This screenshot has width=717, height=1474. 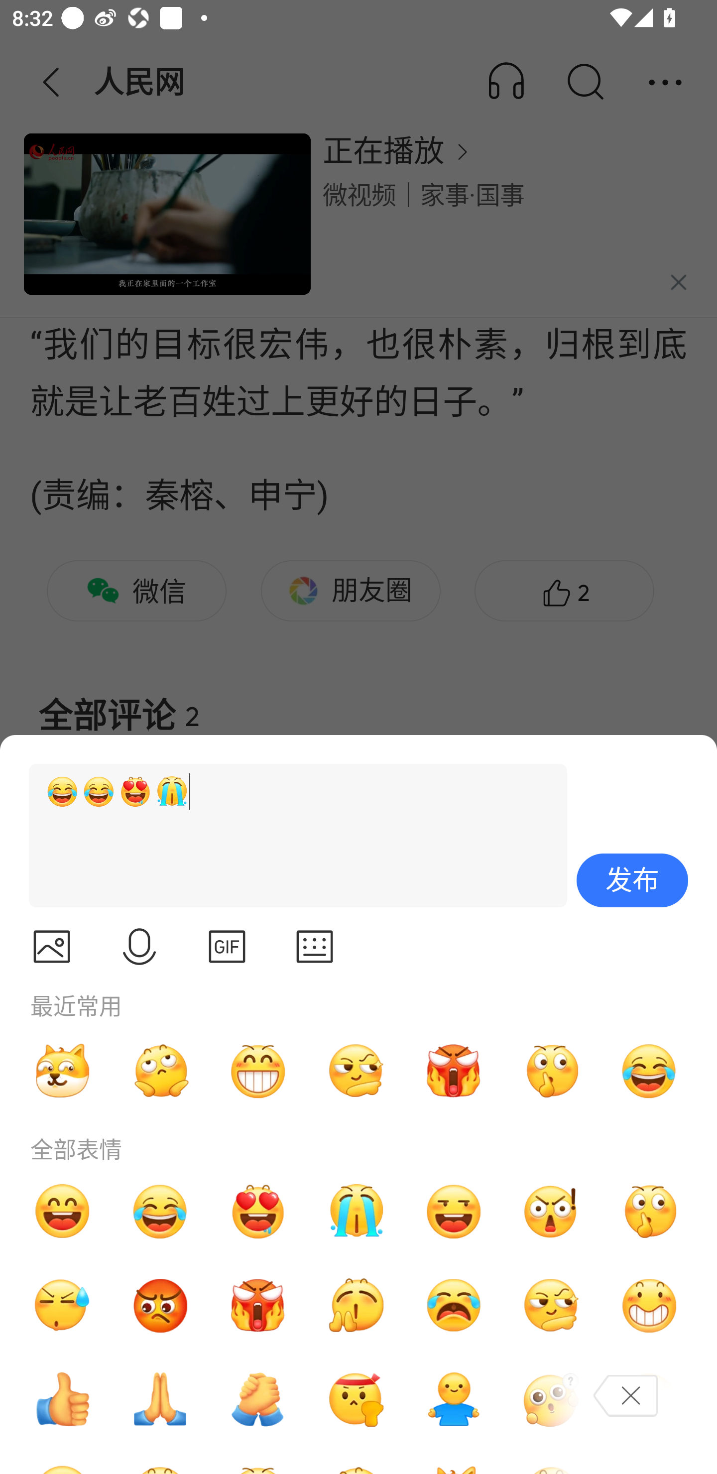 What do you see at coordinates (649, 1306) in the screenshot?
I see `坏笑` at bounding box center [649, 1306].